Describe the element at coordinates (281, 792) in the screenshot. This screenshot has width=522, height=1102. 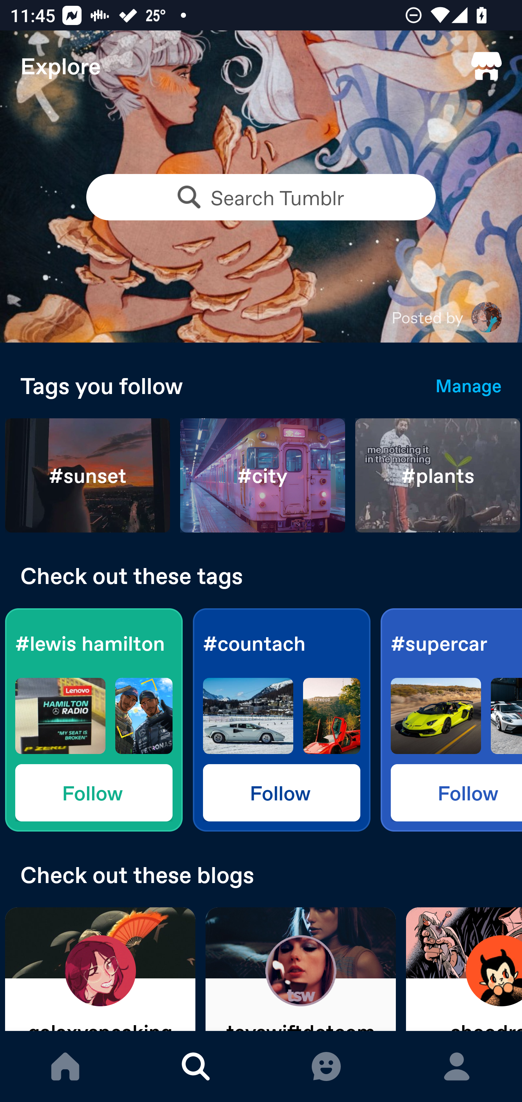
I see `Follow` at that location.